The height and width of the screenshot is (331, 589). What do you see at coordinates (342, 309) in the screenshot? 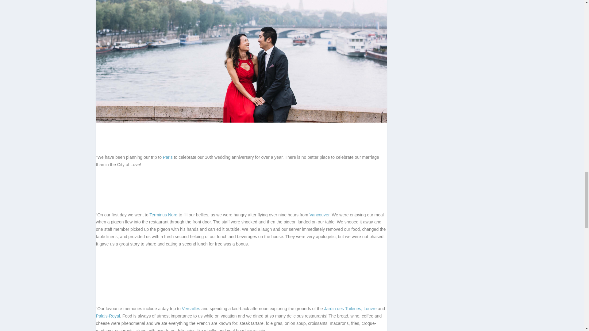
I see `Jardin des Tuileries` at bounding box center [342, 309].